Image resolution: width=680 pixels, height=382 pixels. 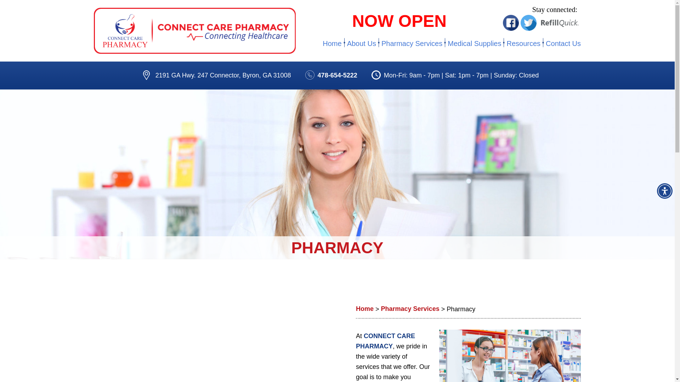 What do you see at coordinates (523, 43) in the screenshot?
I see `Resources` at bounding box center [523, 43].